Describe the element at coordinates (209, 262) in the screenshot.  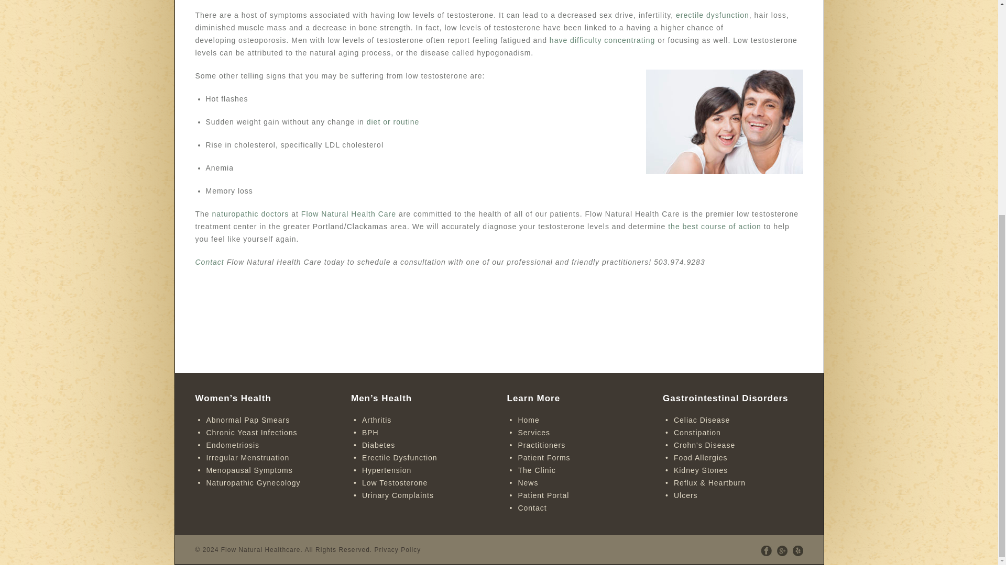
I see `Contact` at that location.